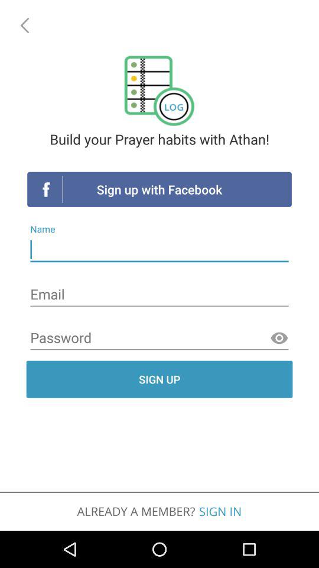  What do you see at coordinates (159, 91) in the screenshot?
I see `click on the logo` at bounding box center [159, 91].